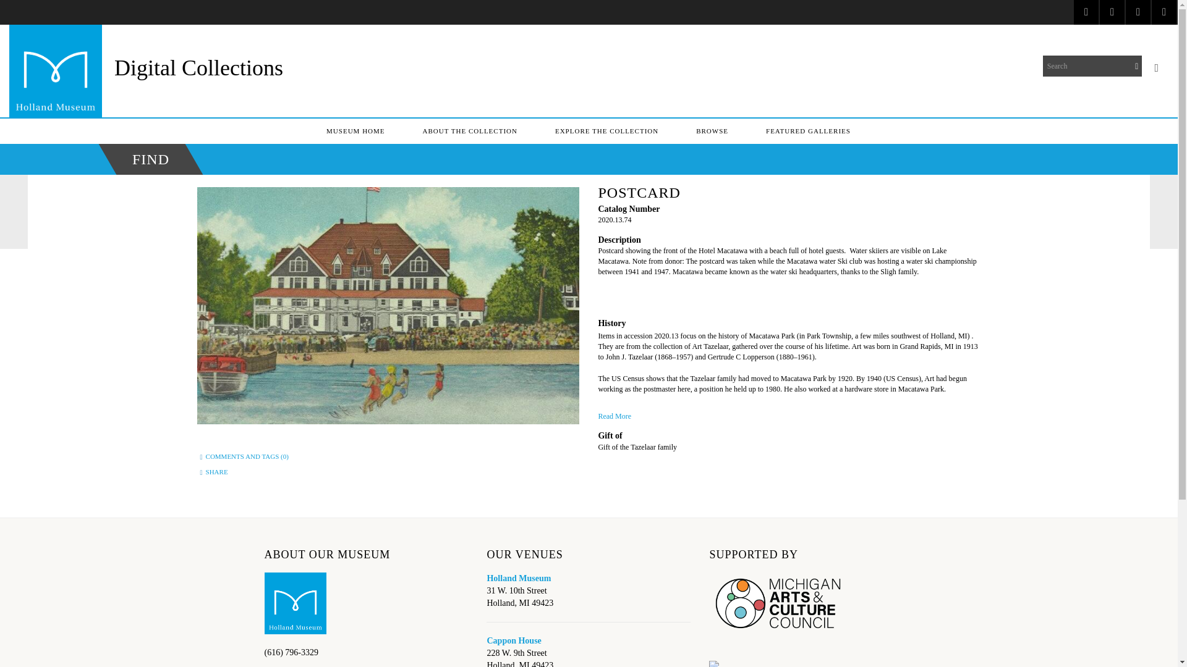 The height and width of the screenshot is (667, 1187). Describe the element at coordinates (808, 131) in the screenshot. I see `FEATURED GALLERIES` at that location.